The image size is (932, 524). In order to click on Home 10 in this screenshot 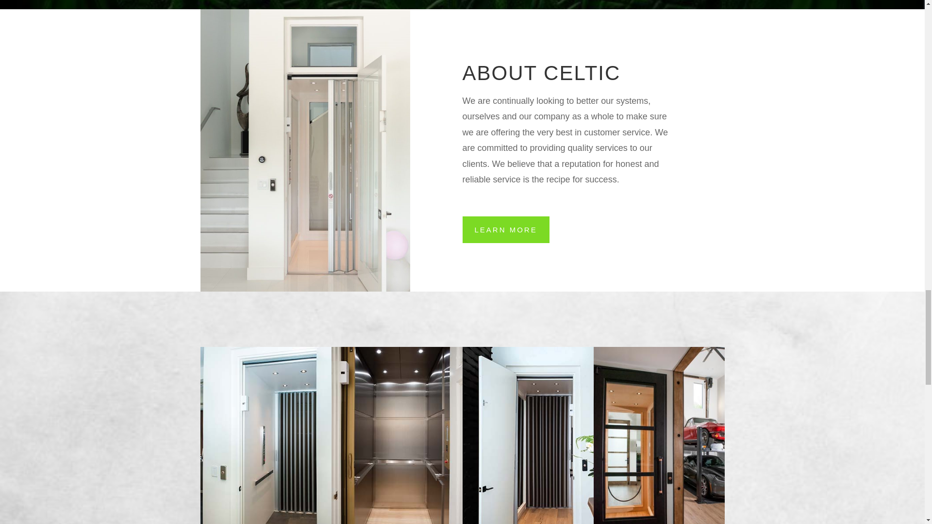, I will do `click(658, 435)`.